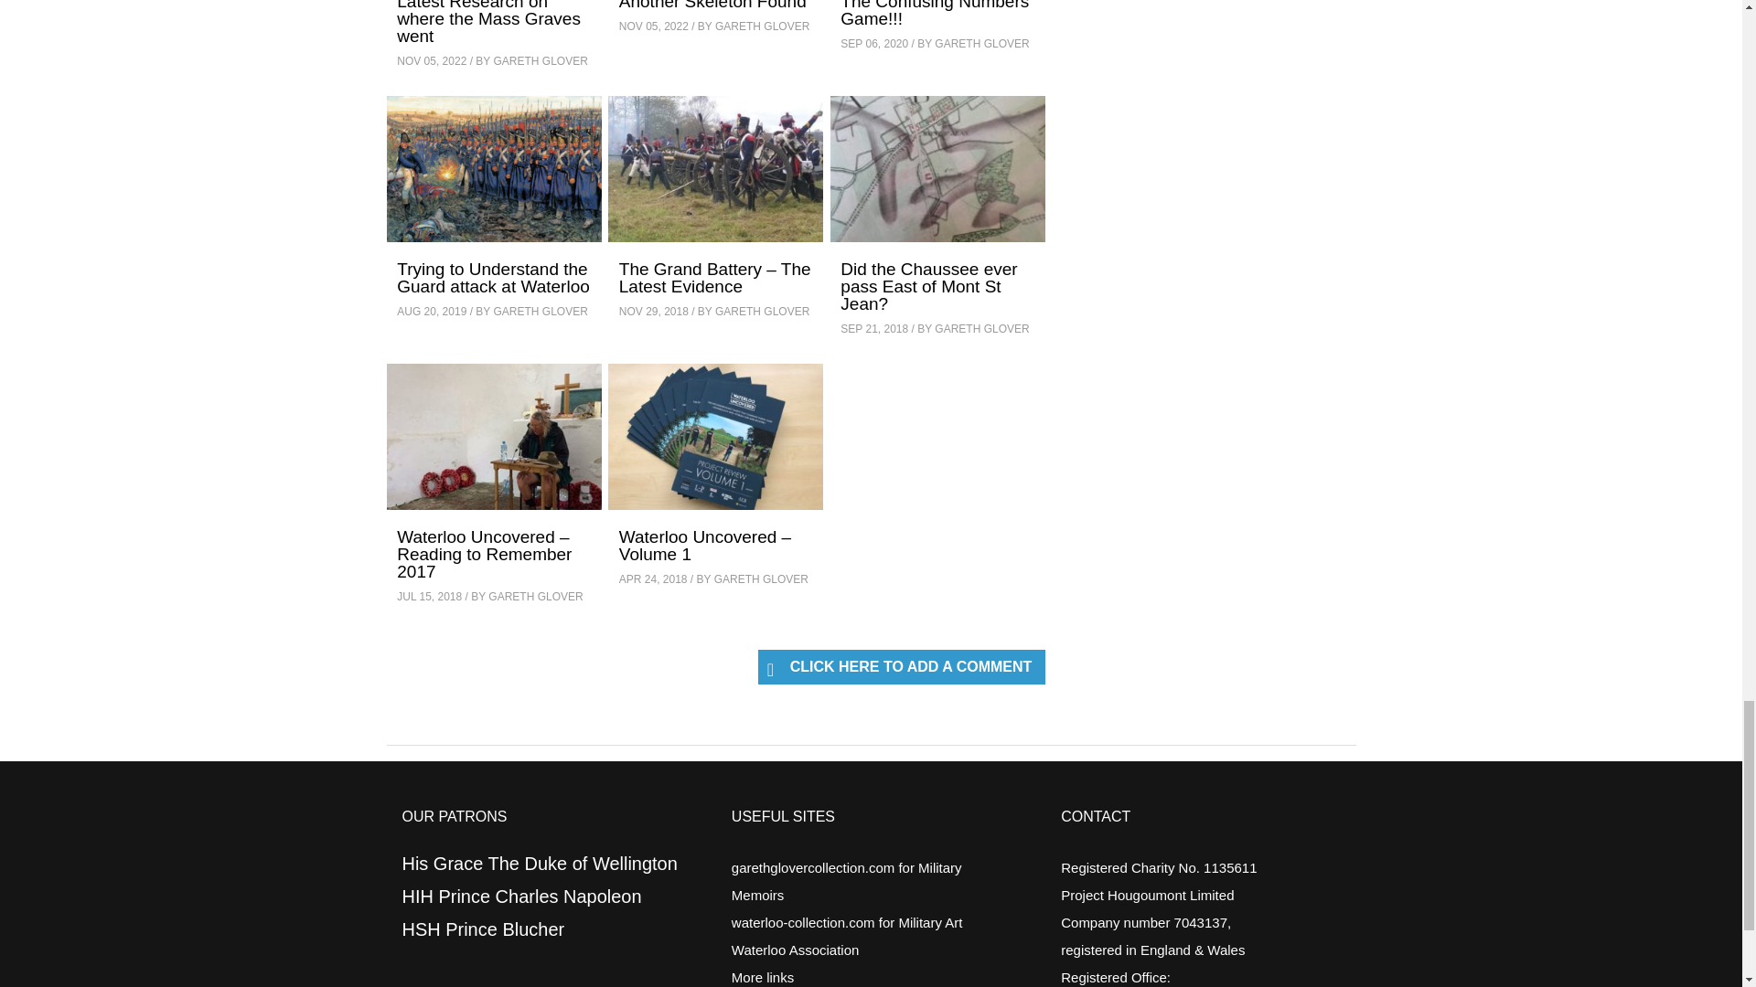 This screenshot has width=1756, height=987. What do you see at coordinates (712, 5) in the screenshot?
I see `Another Skeleton Found` at bounding box center [712, 5].